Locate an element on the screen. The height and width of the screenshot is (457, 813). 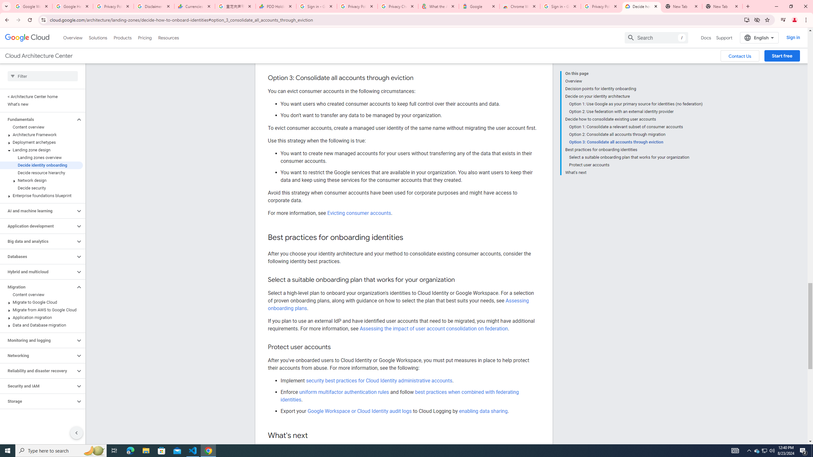
Hybrid and multicloud is located at coordinates (38, 272).